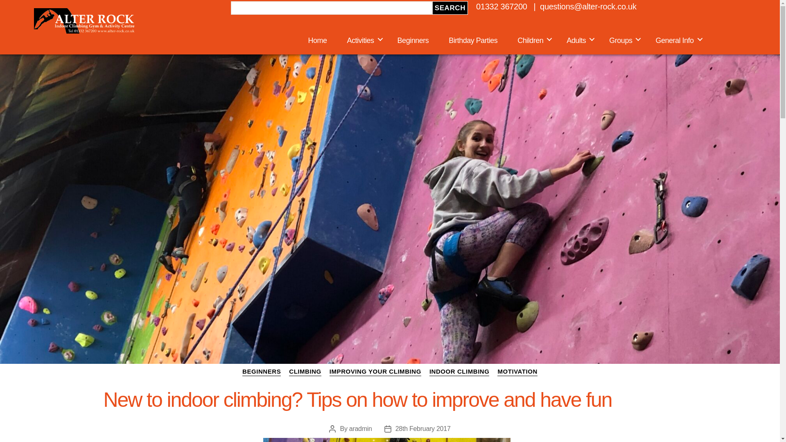 The height and width of the screenshot is (442, 786). I want to click on Groups, so click(622, 41).